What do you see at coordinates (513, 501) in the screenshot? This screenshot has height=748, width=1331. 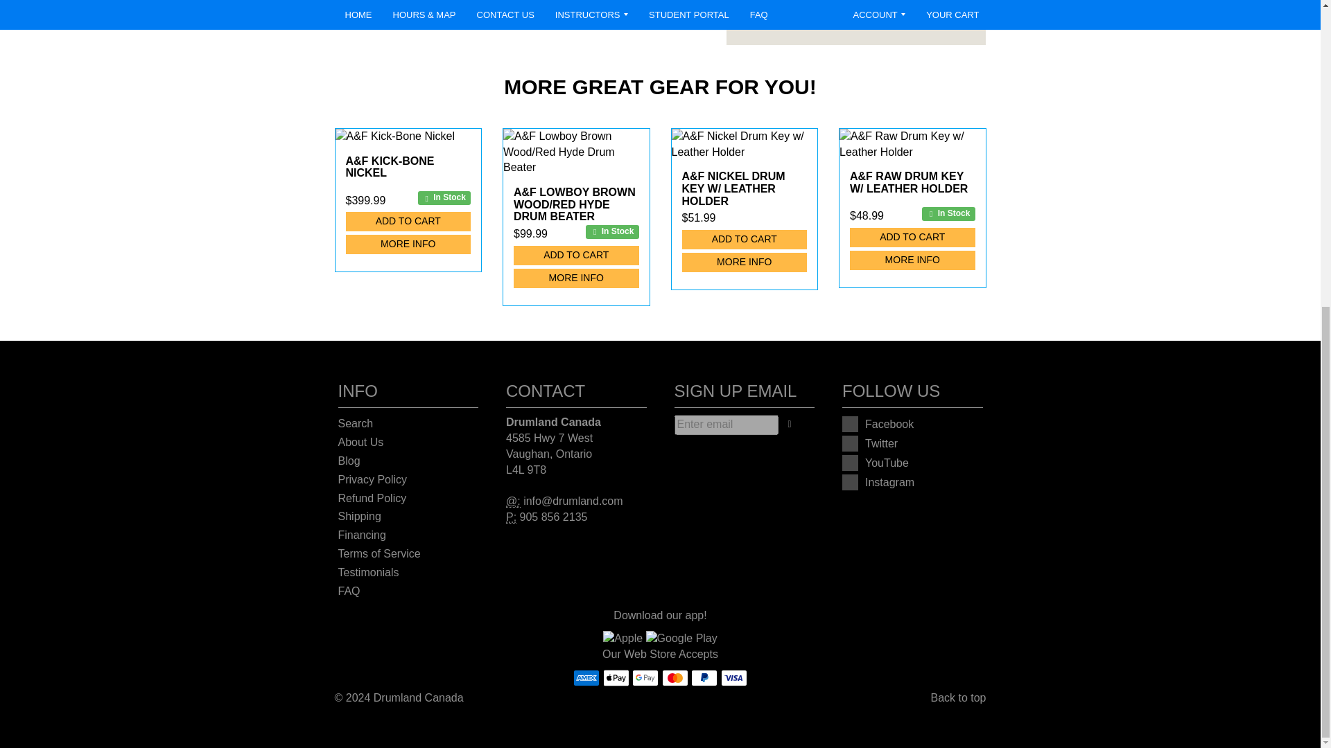 I see `Email` at bounding box center [513, 501].